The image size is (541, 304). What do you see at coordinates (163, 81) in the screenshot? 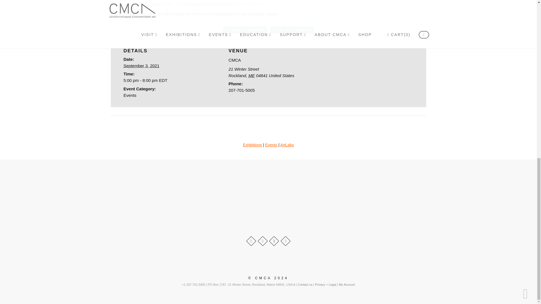
I see `2021-09-03` at bounding box center [163, 81].